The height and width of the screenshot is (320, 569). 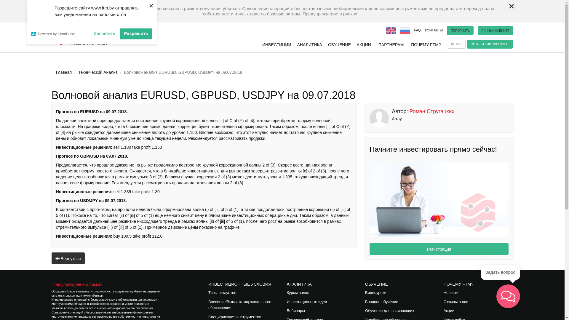 What do you see at coordinates (60, 34) in the screenshot?
I see `Powered by SendPulse` at bounding box center [60, 34].